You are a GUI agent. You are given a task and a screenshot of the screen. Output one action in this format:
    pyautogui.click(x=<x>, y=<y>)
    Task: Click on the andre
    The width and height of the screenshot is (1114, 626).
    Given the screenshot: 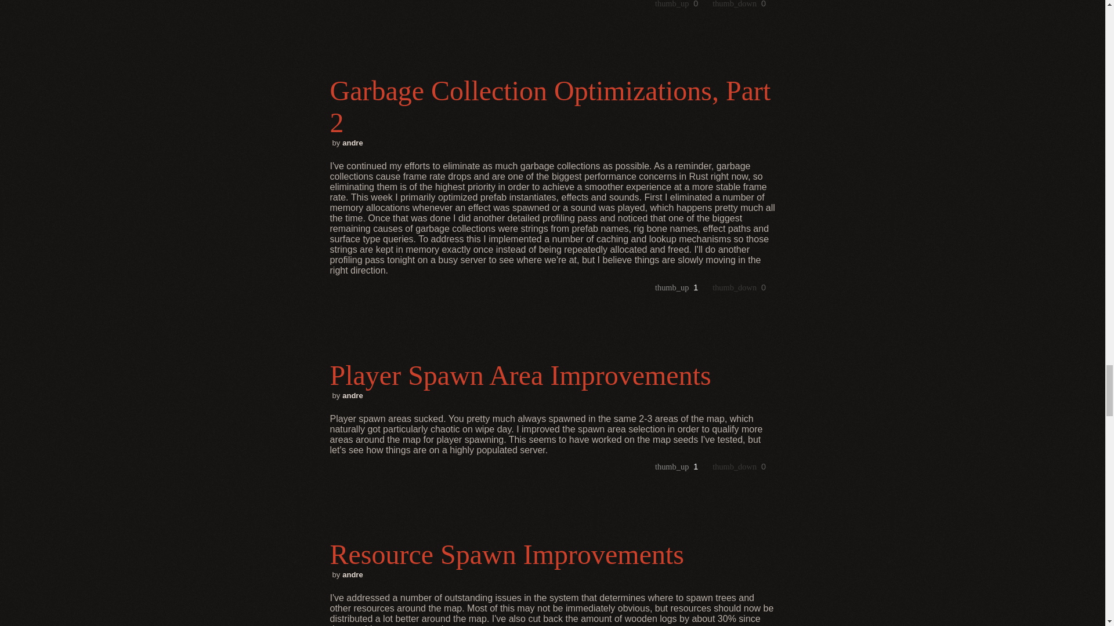 What is the action you would take?
    pyautogui.click(x=352, y=395)
    